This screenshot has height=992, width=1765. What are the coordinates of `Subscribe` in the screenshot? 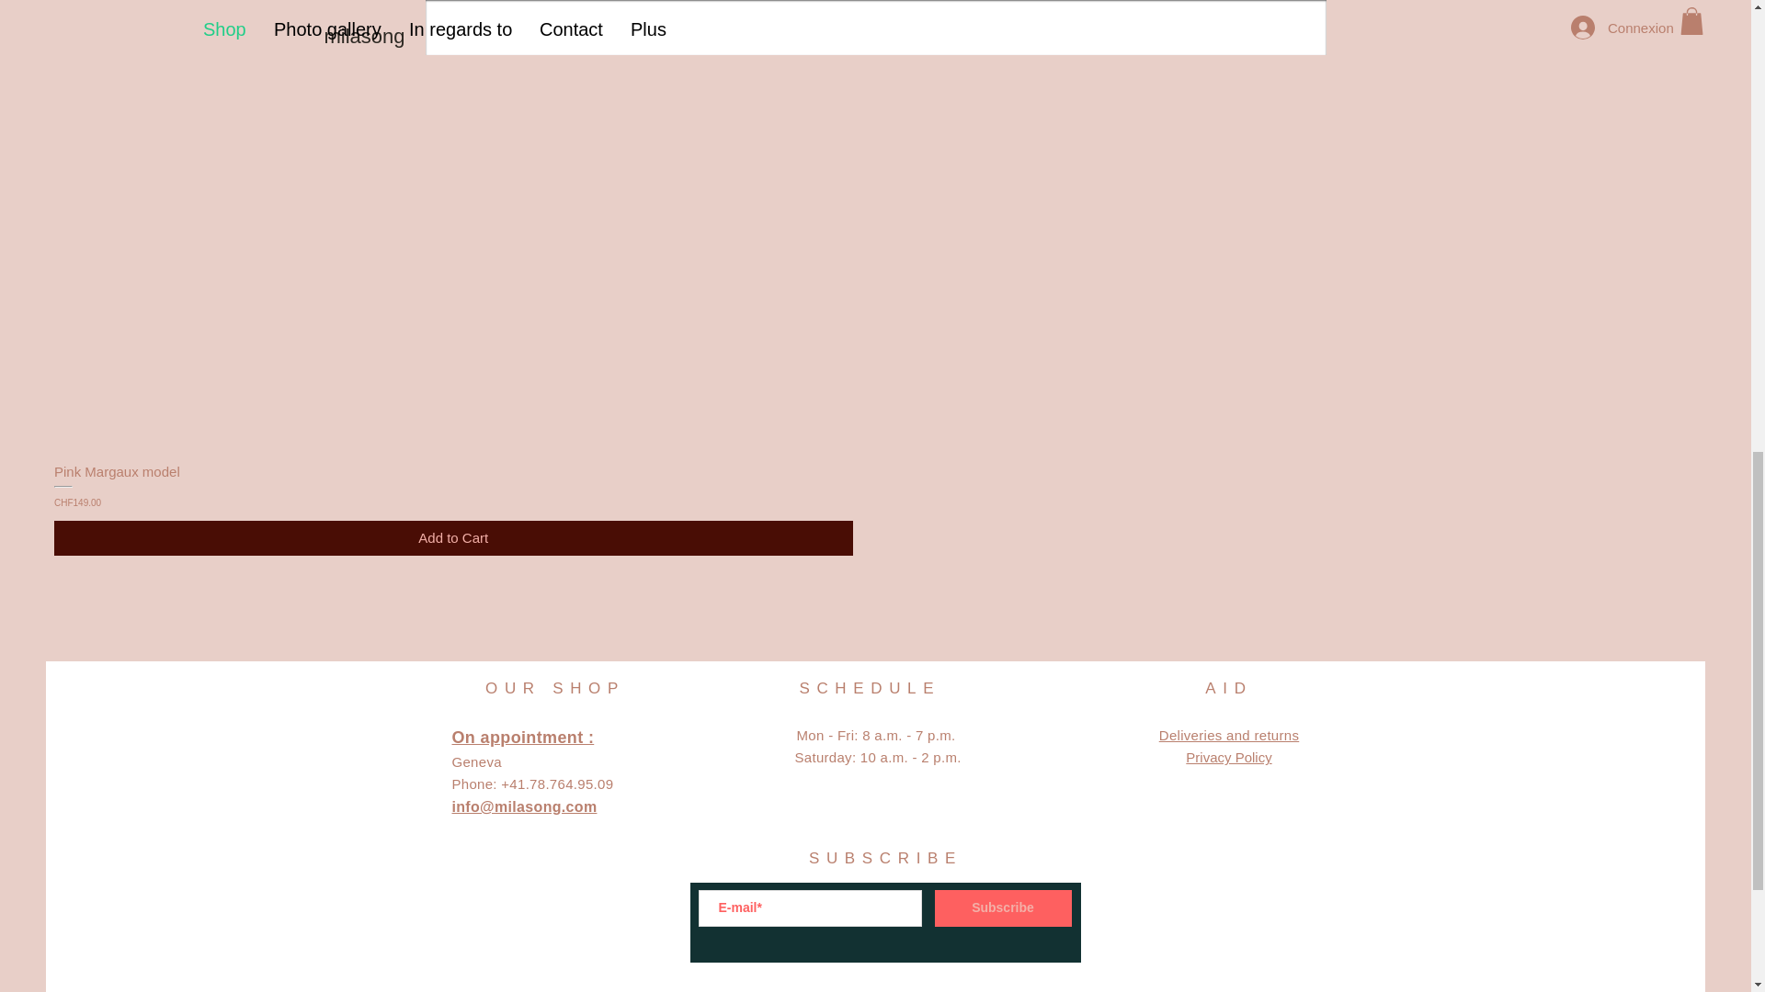 It's located at (1002, 907).